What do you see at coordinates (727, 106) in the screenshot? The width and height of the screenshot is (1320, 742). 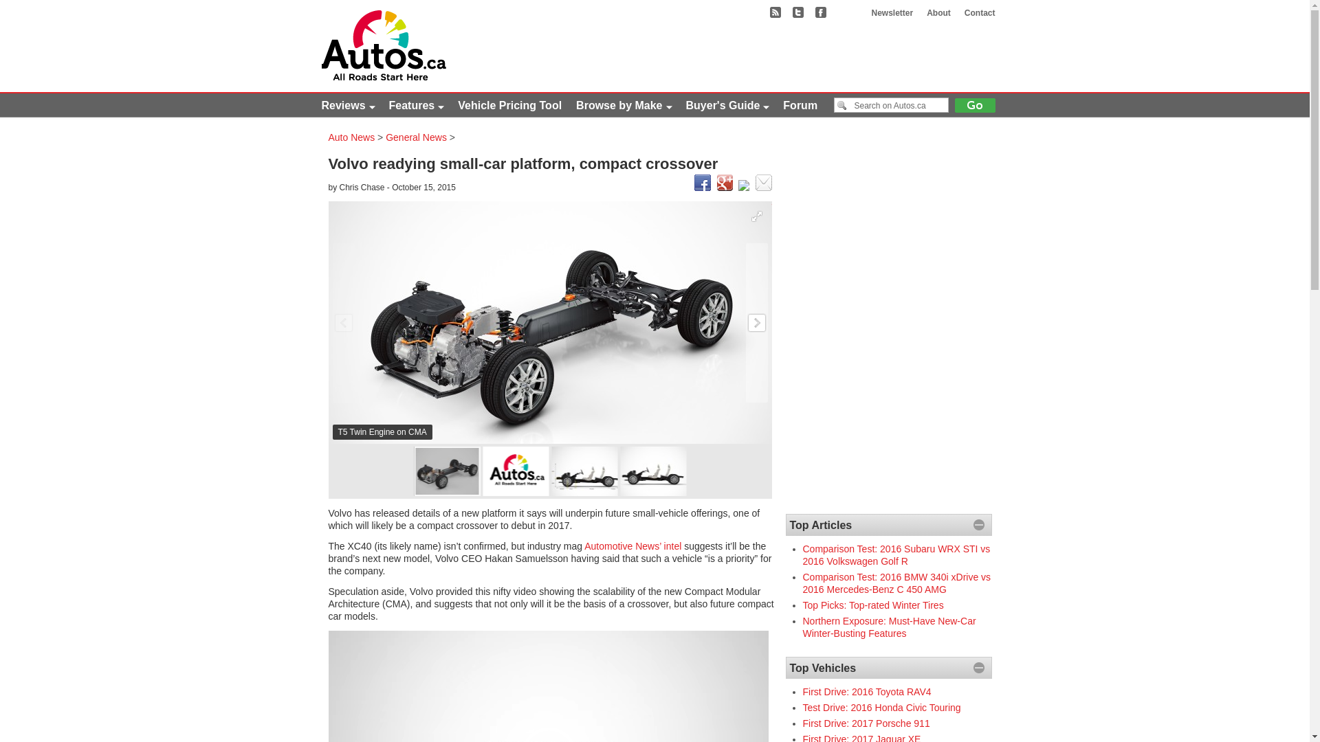 I see `Buyer's Guide` at bounding box center [727, 106].